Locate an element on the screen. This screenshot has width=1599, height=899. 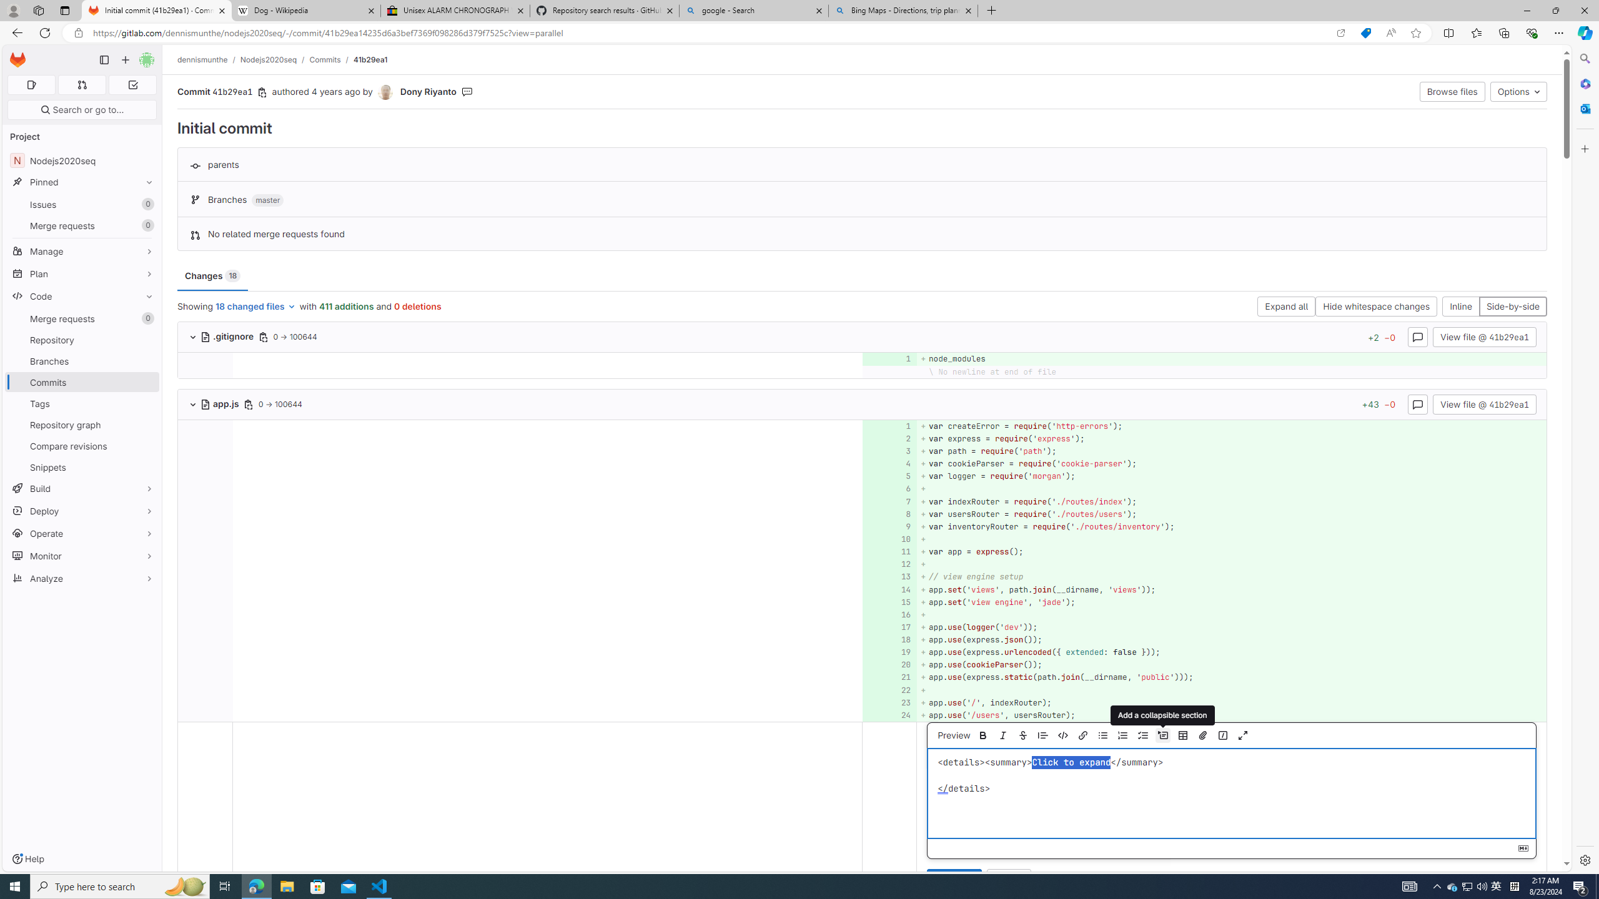
Commits/ is located at coordinates (331, 59).